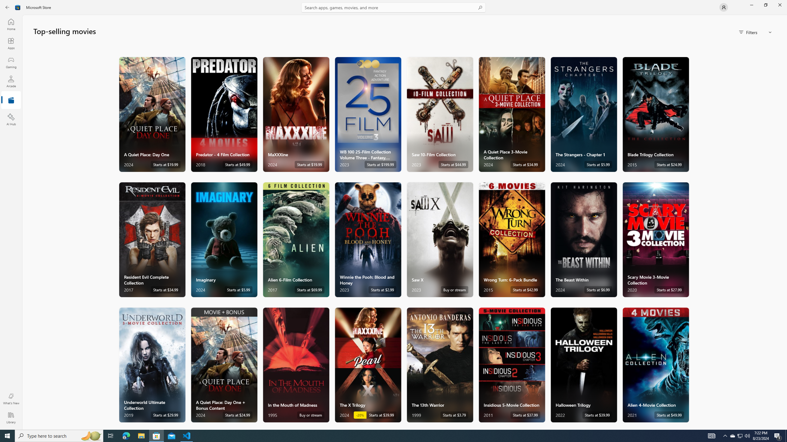 The width and height of the screenshot is (787, 442). Describe the element at coordinates (512, 114) in the screenshot. I see `A Quiet Place 3-Movie Collection. Starts at $34.99  ` at that location.